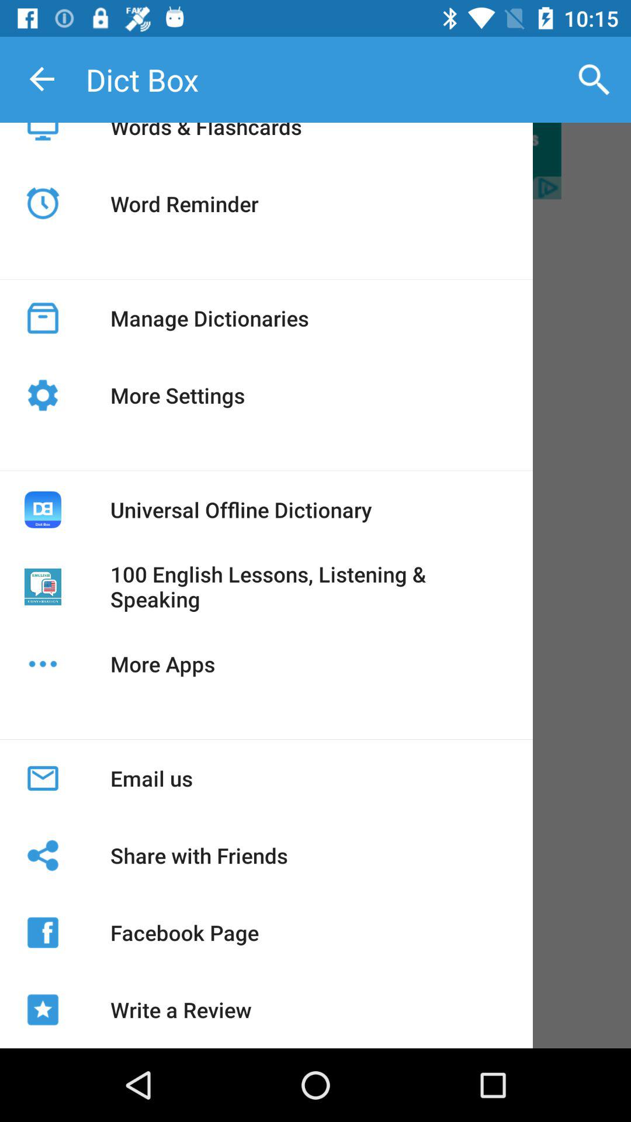  I want to click on look for words, so click(315, 161).